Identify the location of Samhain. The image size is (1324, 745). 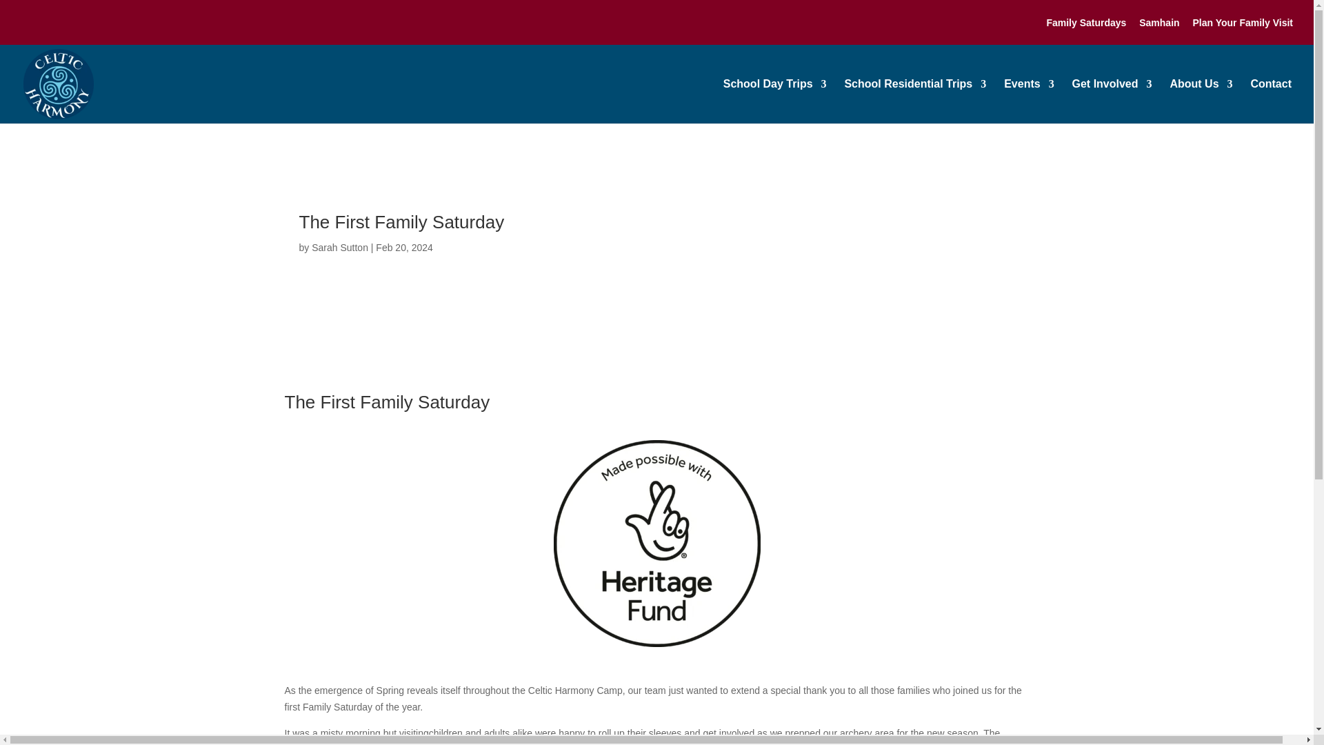
(1158, 26).